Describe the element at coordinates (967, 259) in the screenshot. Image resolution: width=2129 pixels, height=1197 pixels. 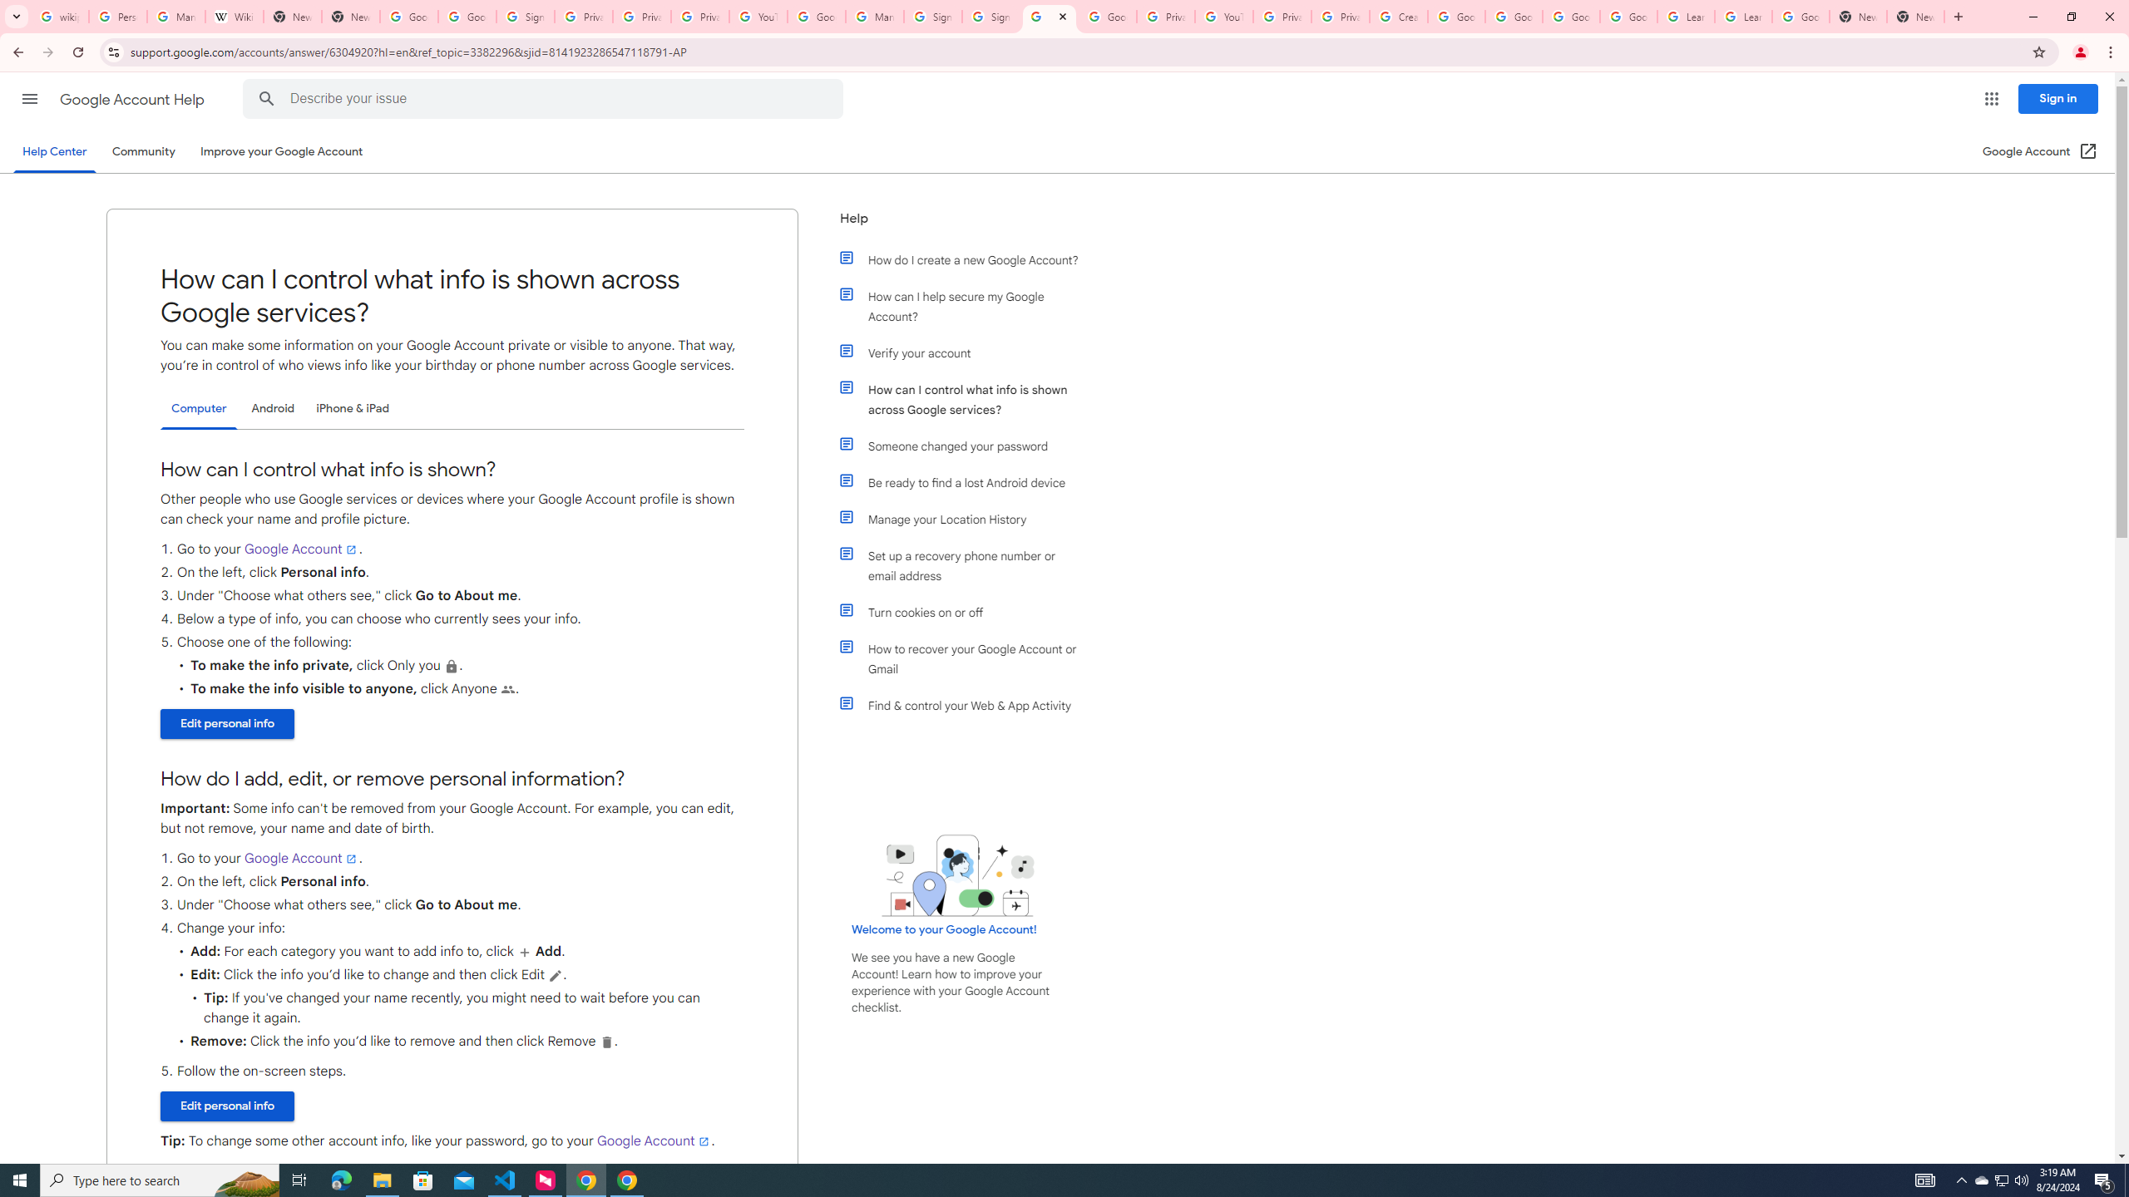
I see `How do I create a new Google Account?` at that location.